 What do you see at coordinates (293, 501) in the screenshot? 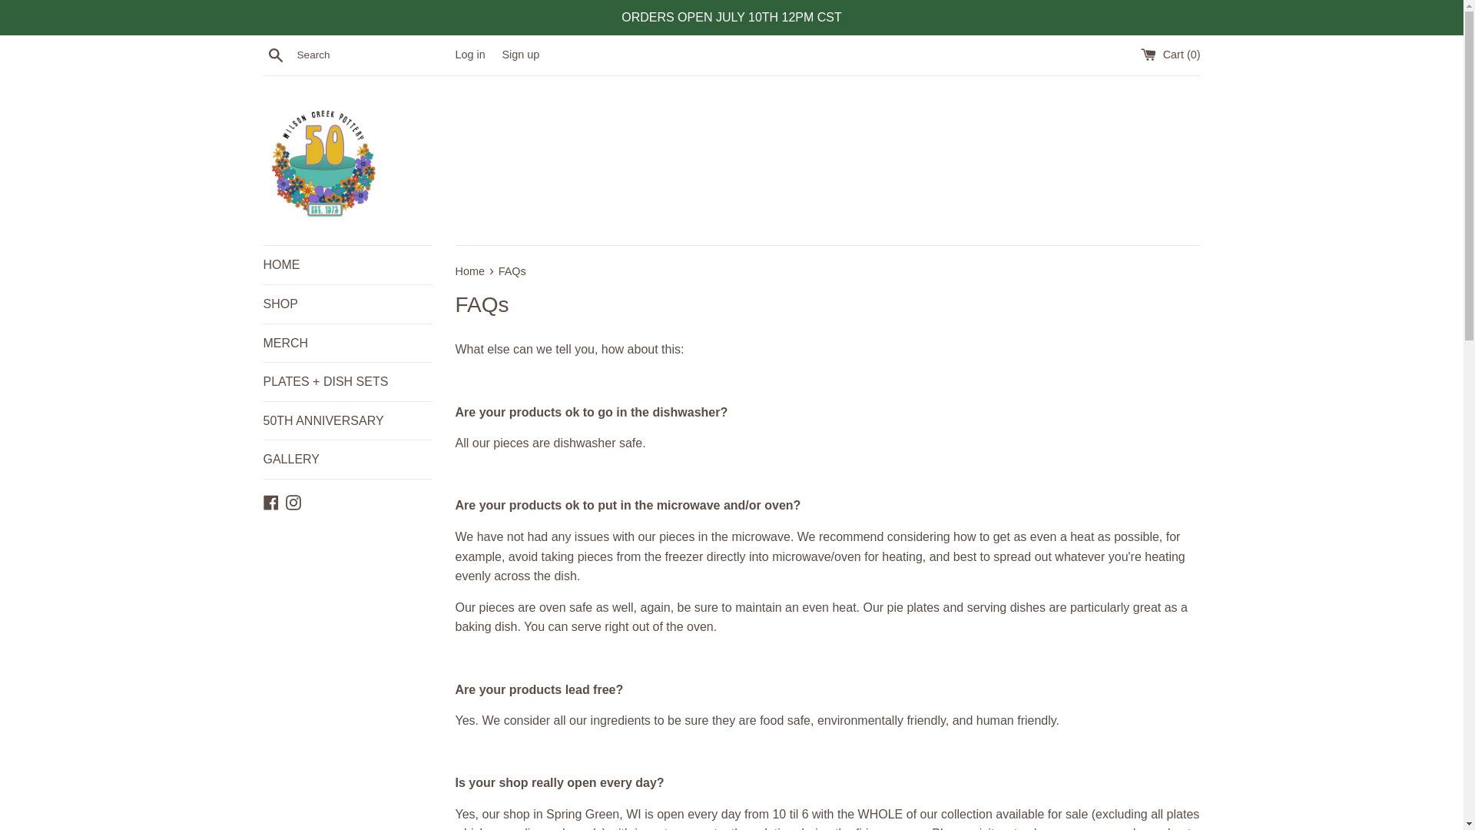
I see `Instagram` at bounding box center [293, 501].